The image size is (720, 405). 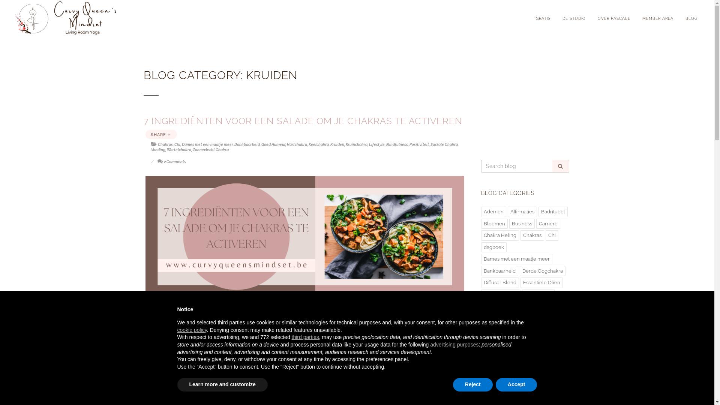 I want to click on Wortelchakra, so click(x=178, y=150).